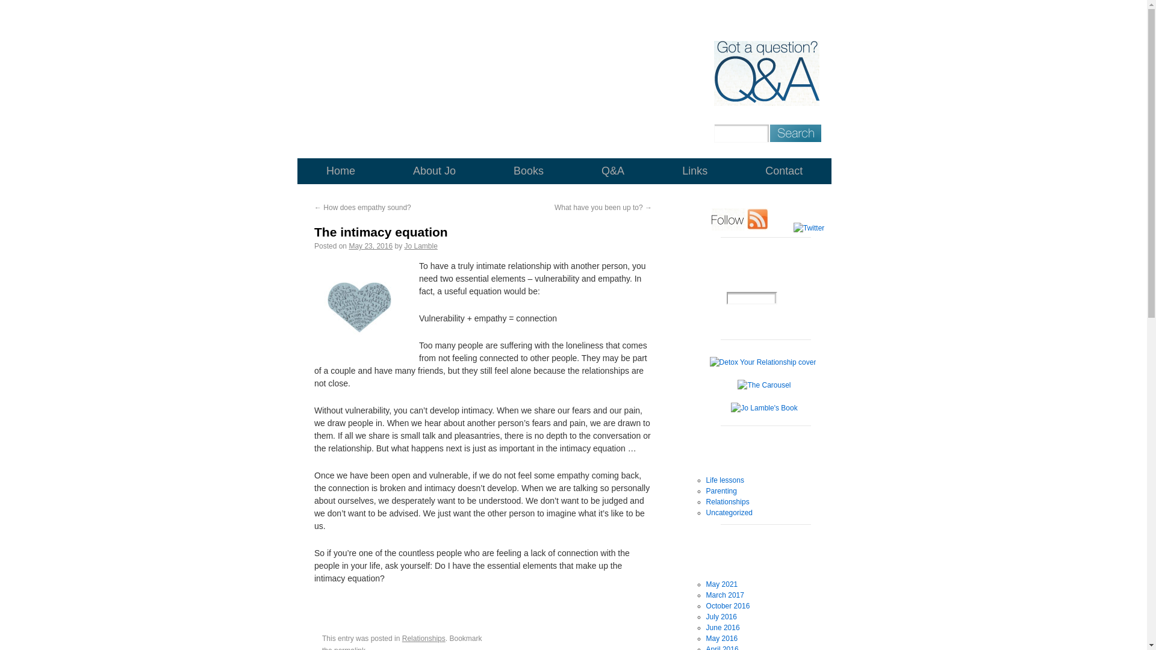 The height and width of the screenshot is (650, 1156). Describe the element at coordinates (424, 639) in the screenshot. I see `Relationships` at that location.